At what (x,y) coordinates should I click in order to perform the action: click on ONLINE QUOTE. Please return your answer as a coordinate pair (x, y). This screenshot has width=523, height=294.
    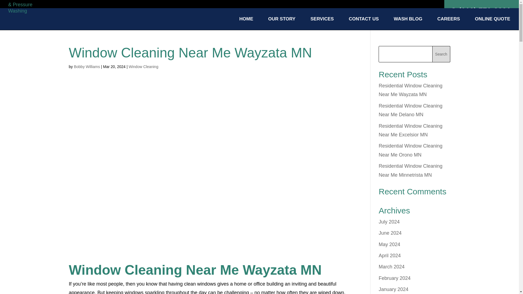
    Looking at the image, I should click on (492, 23).